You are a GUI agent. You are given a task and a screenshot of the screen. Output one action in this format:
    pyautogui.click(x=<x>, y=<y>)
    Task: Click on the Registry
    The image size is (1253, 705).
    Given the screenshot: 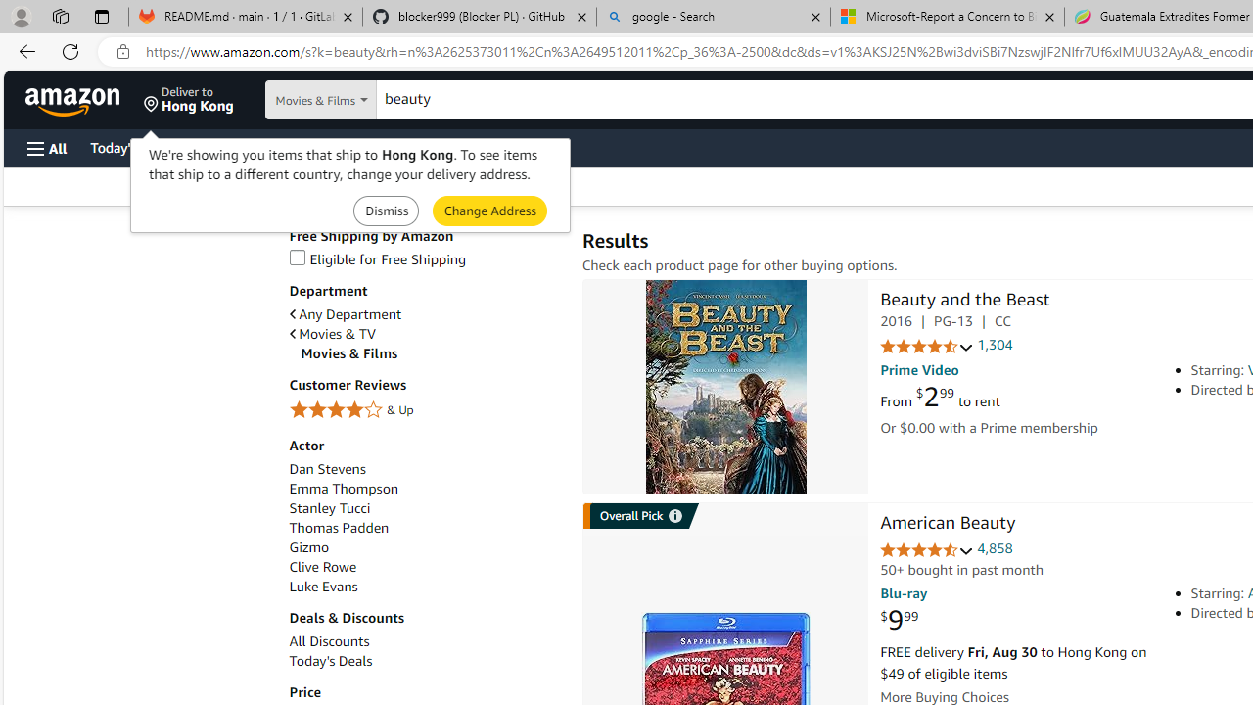 What is the action you would take?
    pyautogui.click(x=352, y=147)
    